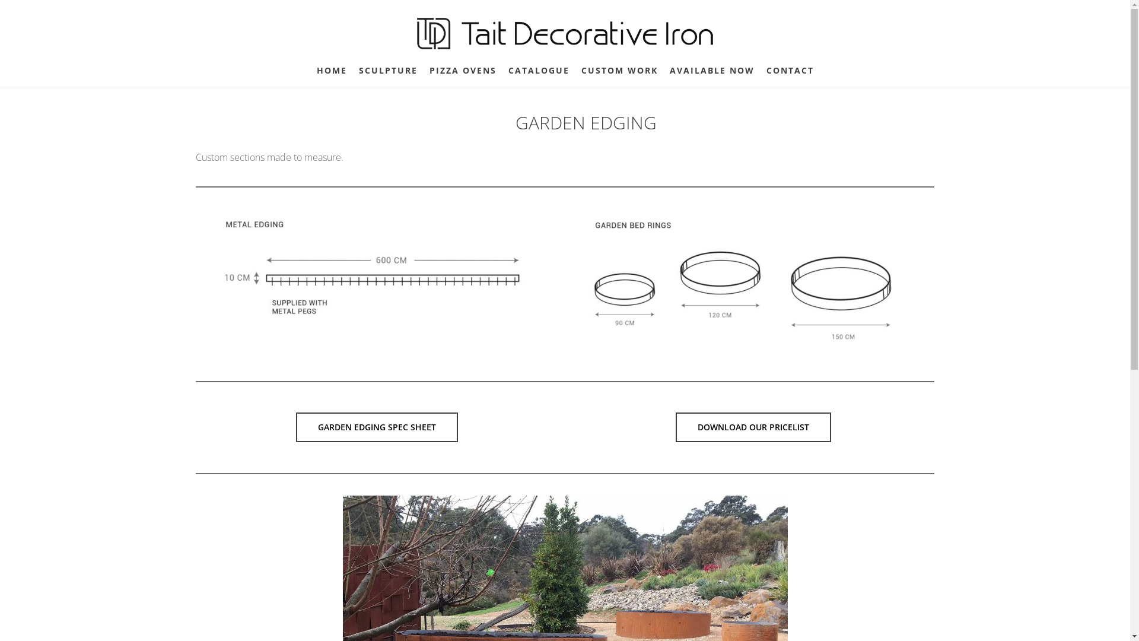 The height and width of the screenshot is (641, 1139). I want to click on CONTACT, so click(790, 71).